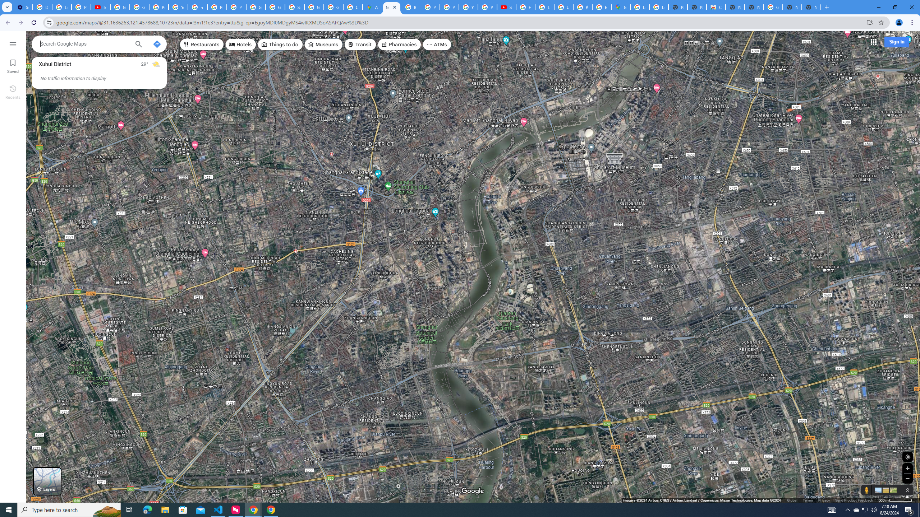  Describe the element at coordinates (13, 92) in the screenshot. I see `Recents` at that location.